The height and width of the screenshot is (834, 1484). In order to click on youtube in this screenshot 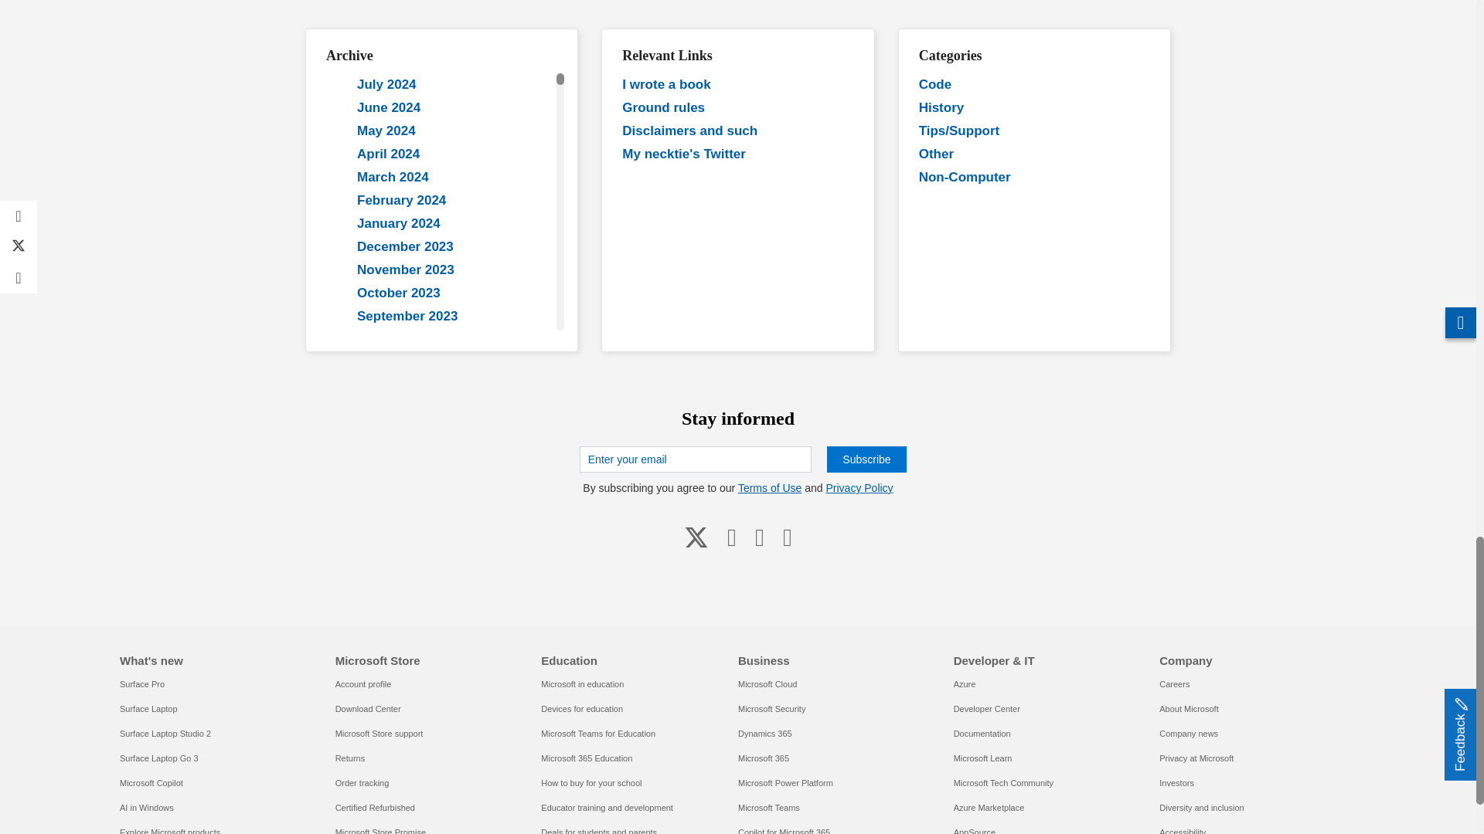, I will do `click(732, 536)`.